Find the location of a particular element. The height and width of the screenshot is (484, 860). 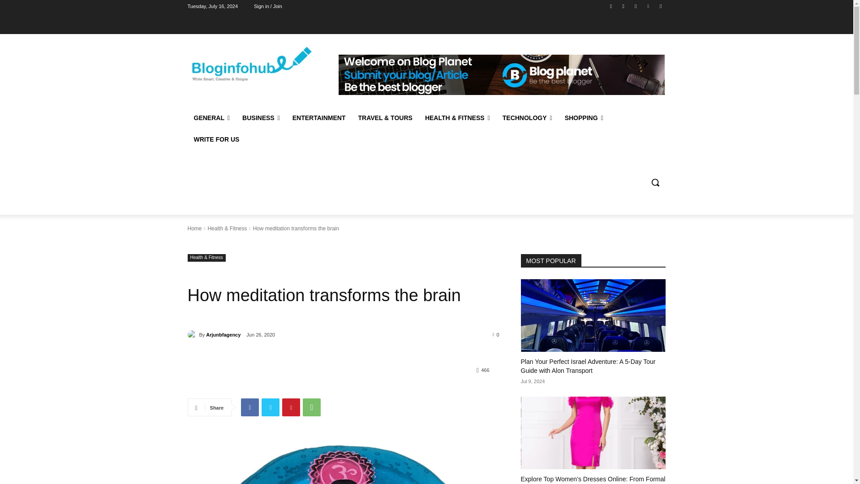

Arjunbfagency is located at coordinates (193, 334).